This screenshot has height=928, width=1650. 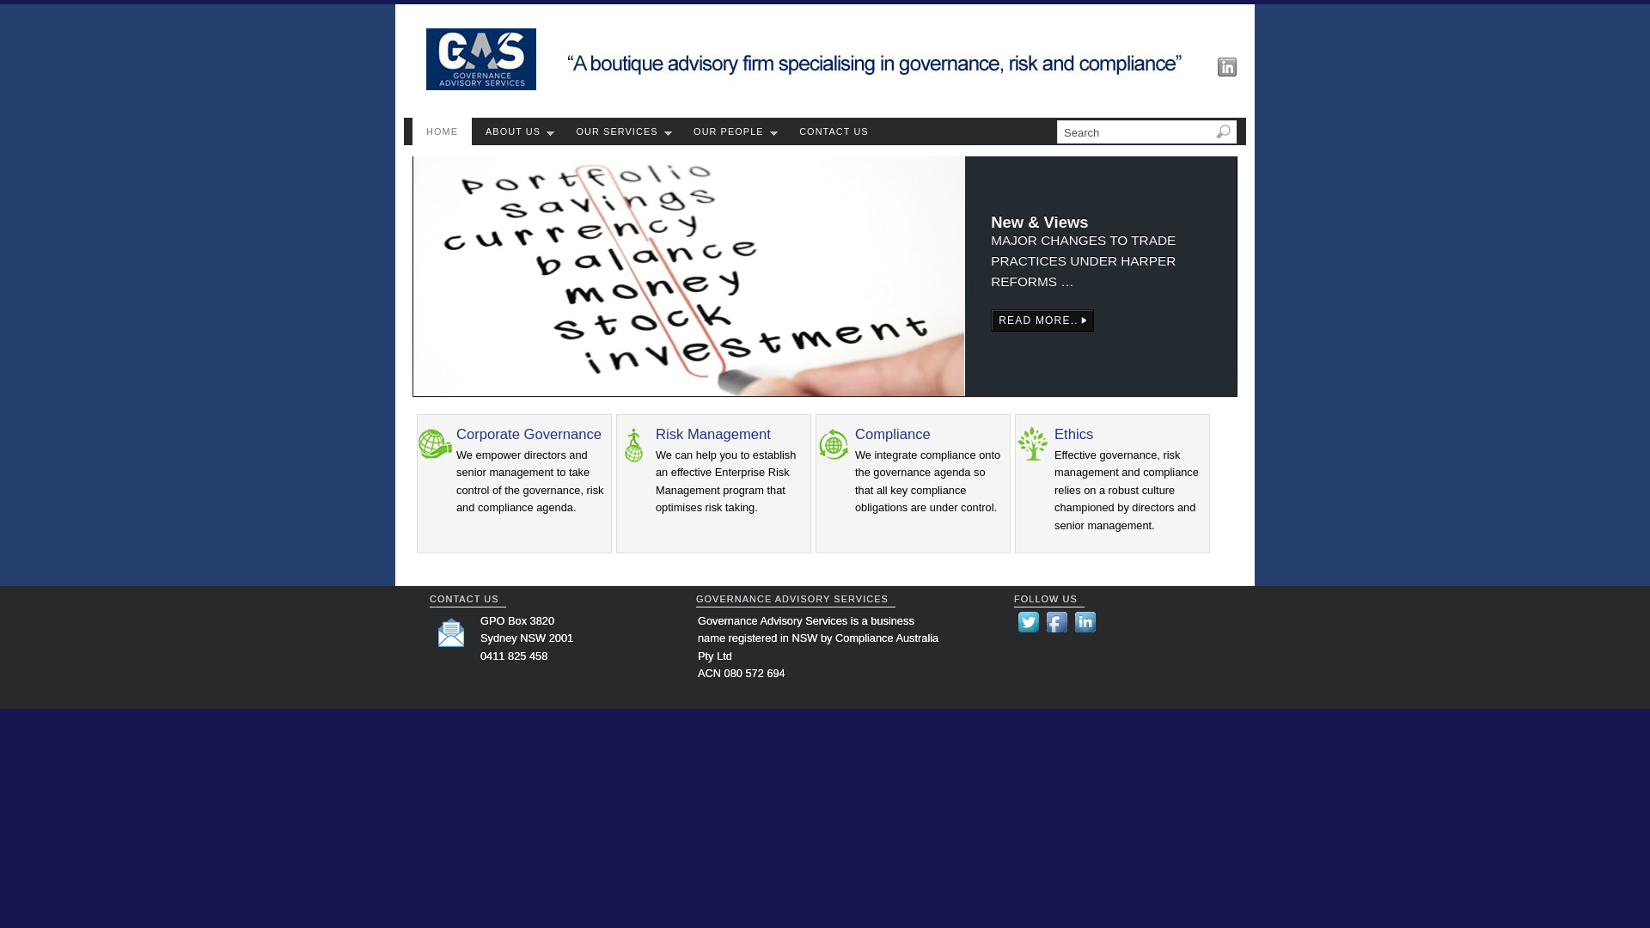 What do you see at coordinates (435, 459) in the screenshot?
I see `Corporate Governance` at bounding box center [435, 459].